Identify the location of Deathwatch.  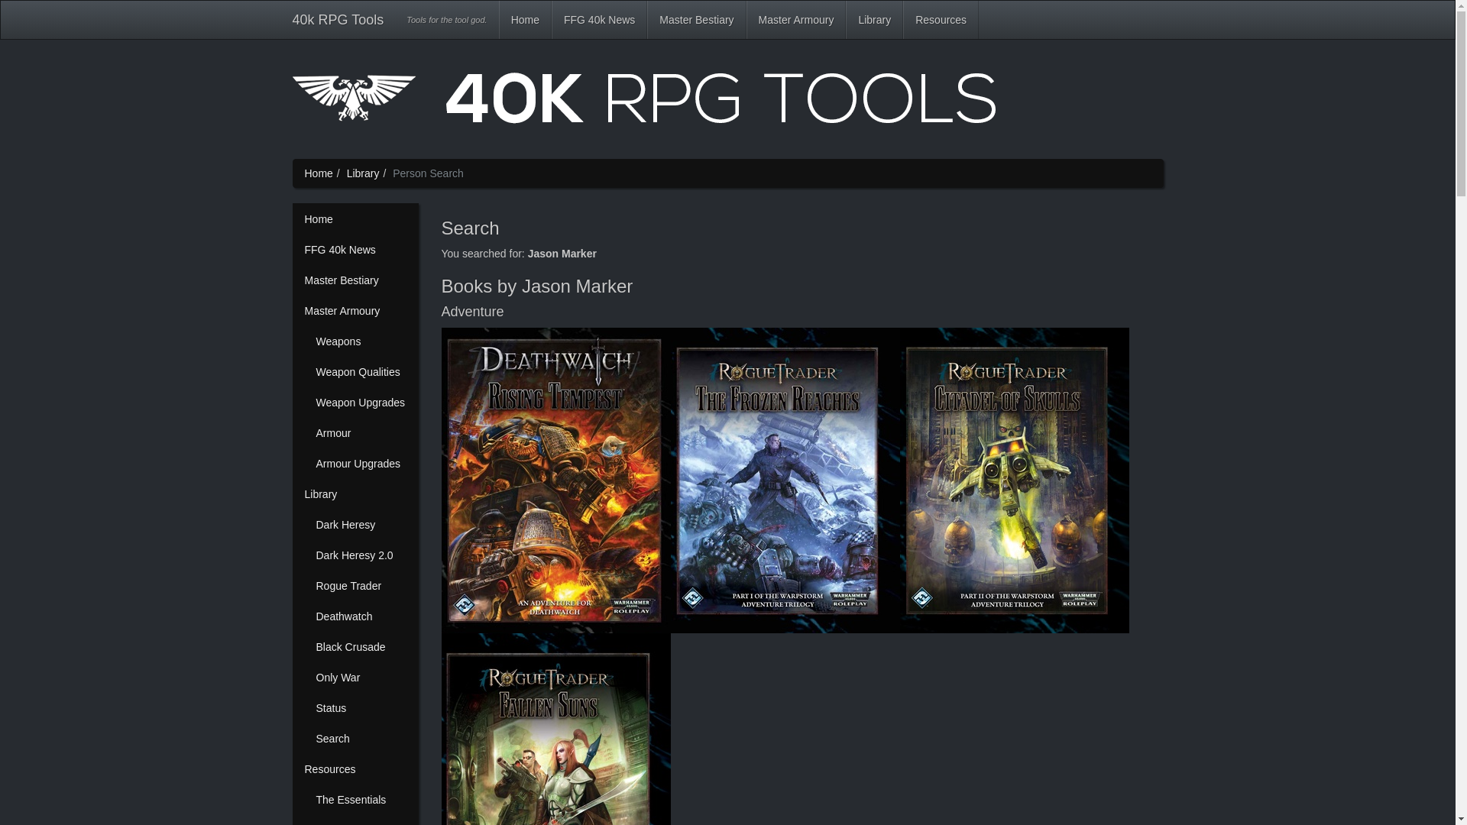
(361, 616).